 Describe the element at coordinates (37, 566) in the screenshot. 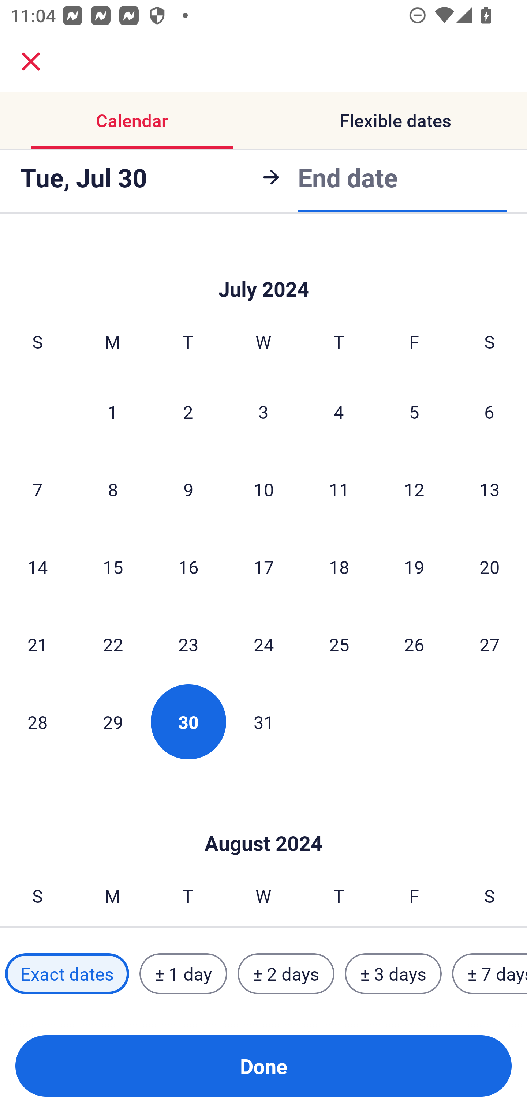

I see `14 Sunday, July 14, 2024` at that location.